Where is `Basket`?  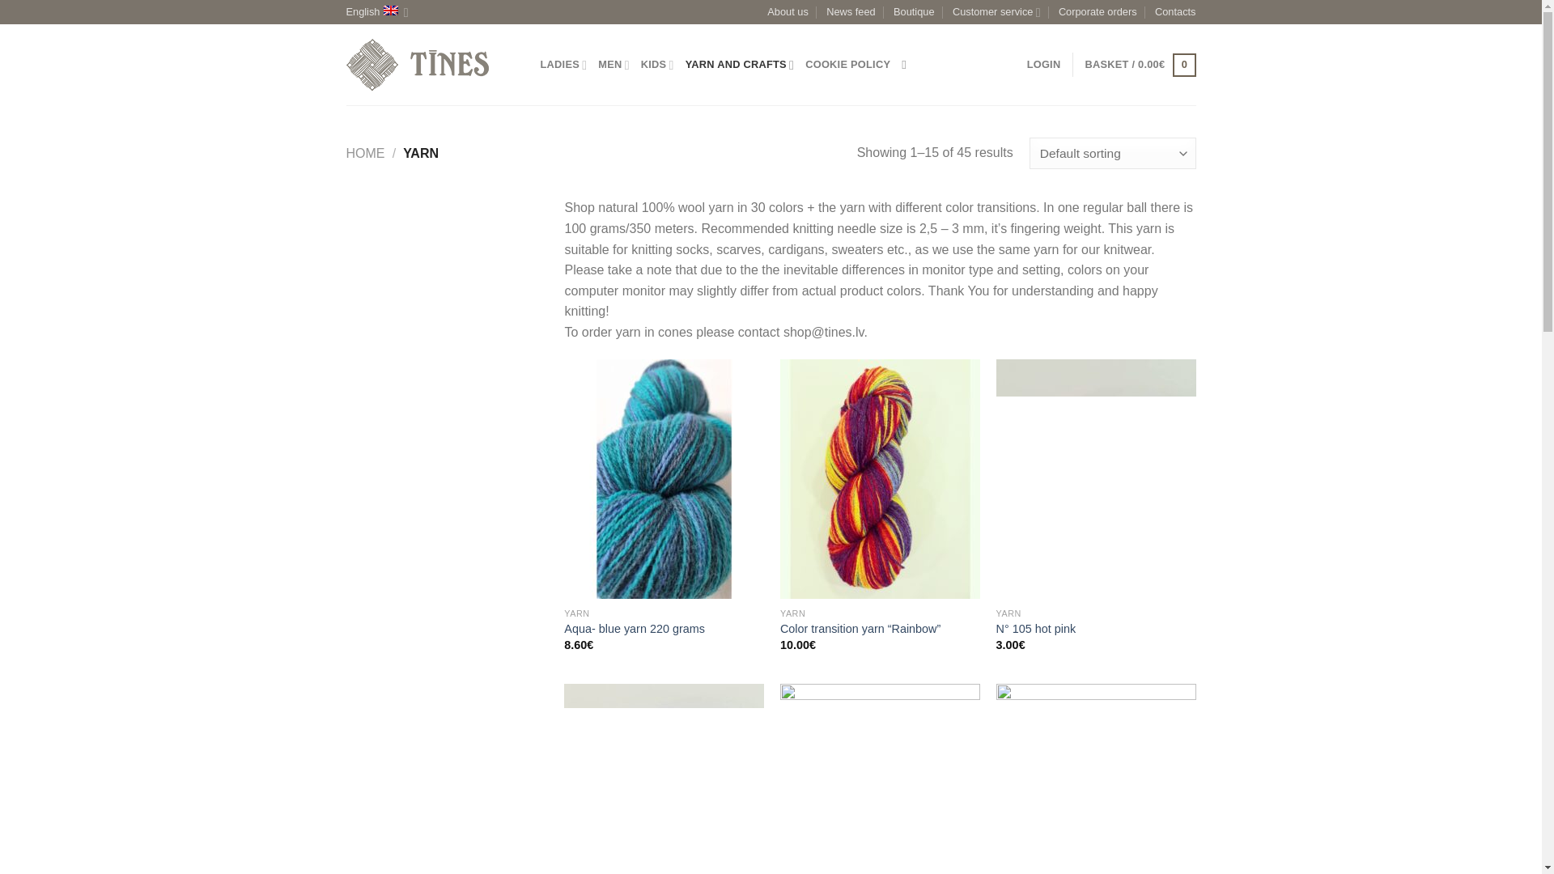 Basket is located at coordinates (1140, 65).